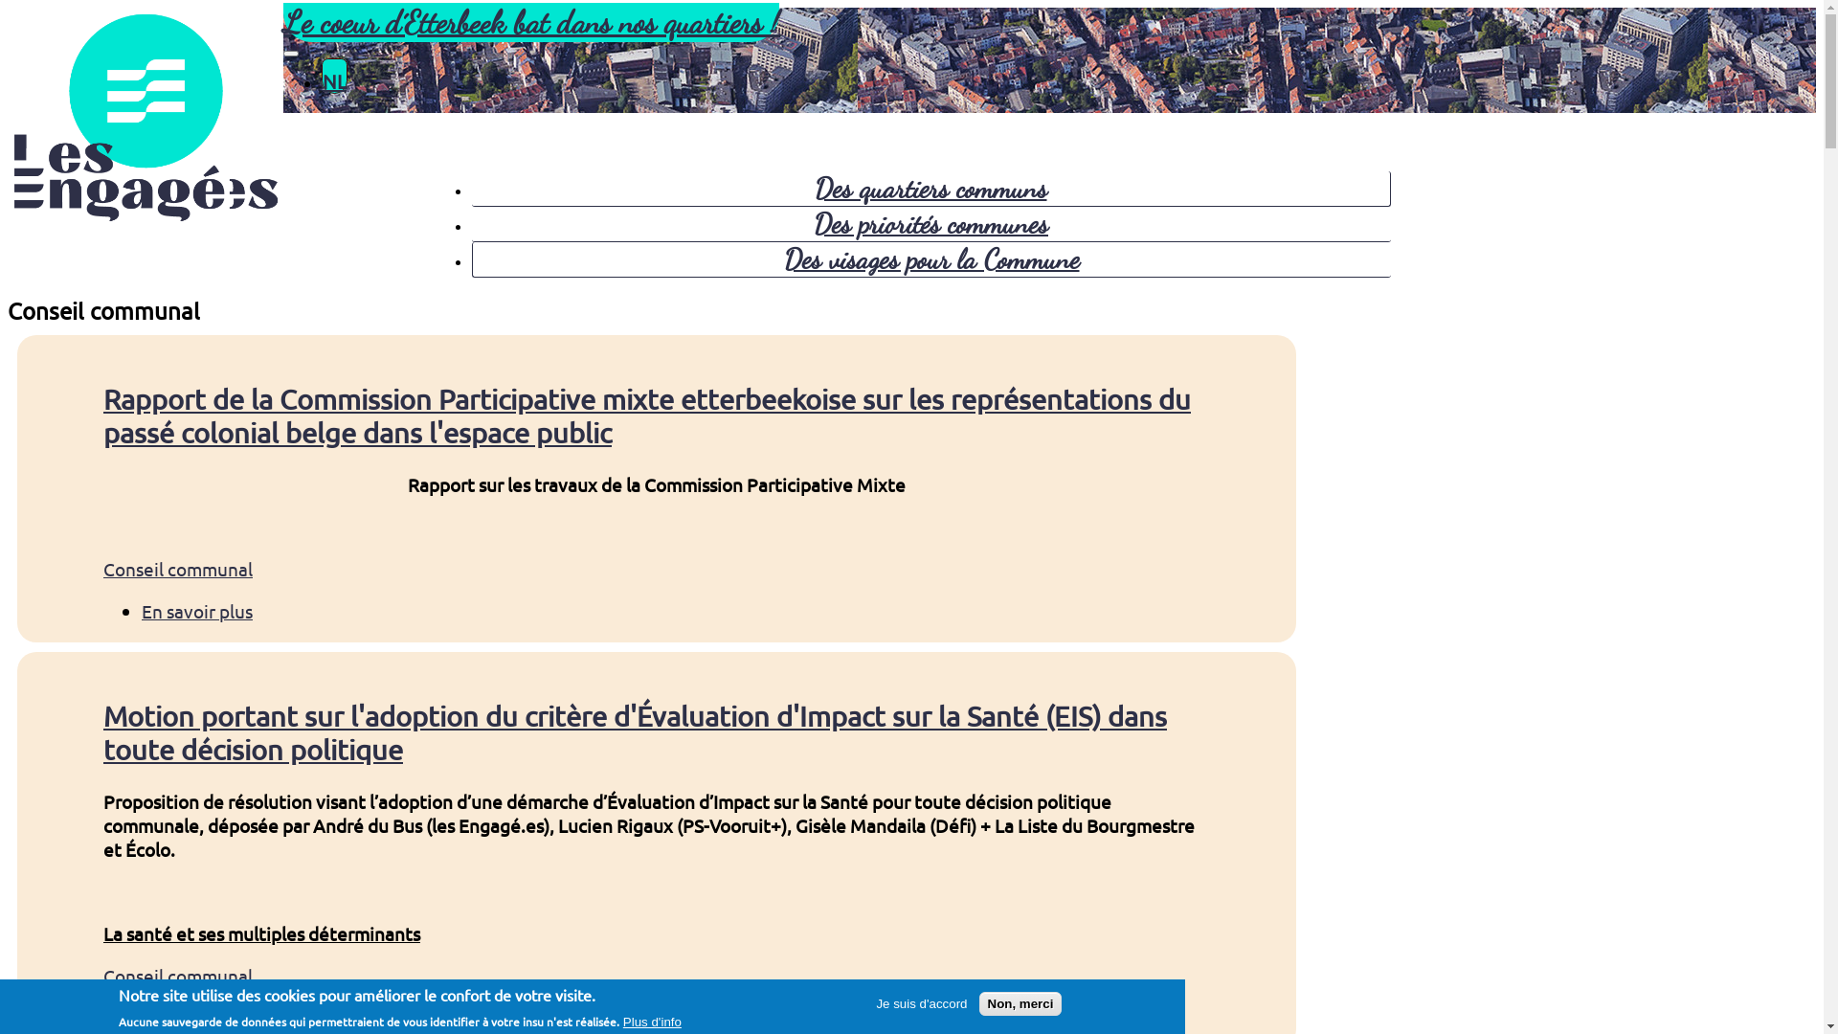 Image resolution: width=1838 pixels, height=1034 pixels. I want to click on Accueil, so click(146, 220).